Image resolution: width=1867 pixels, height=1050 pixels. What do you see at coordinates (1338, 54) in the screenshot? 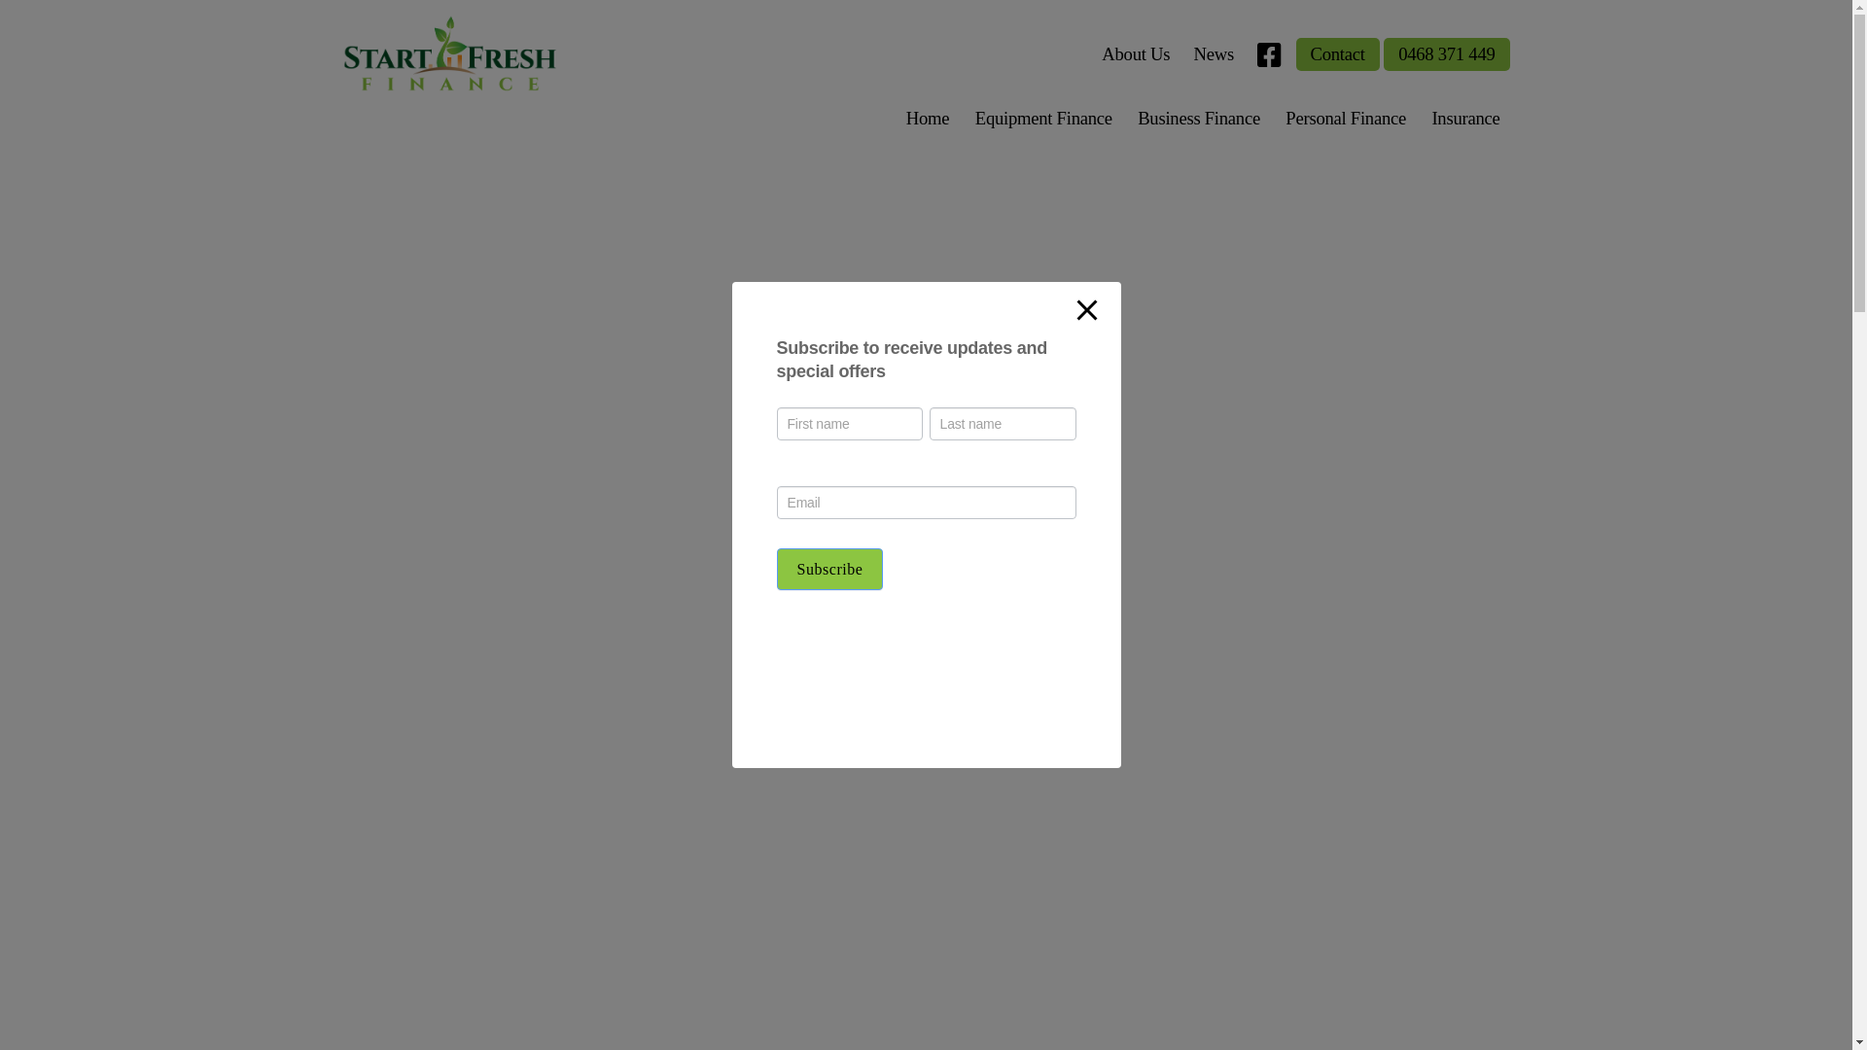
I see `Contact` at bounding box center [1338, 54].